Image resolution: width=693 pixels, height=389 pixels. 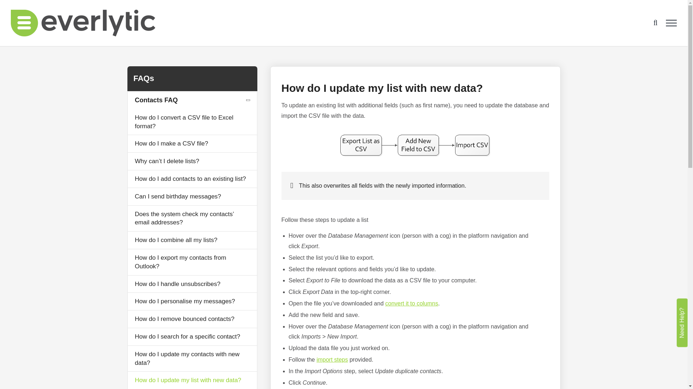 I want to click on Contacts FAQ, so click(x=192, y=100).